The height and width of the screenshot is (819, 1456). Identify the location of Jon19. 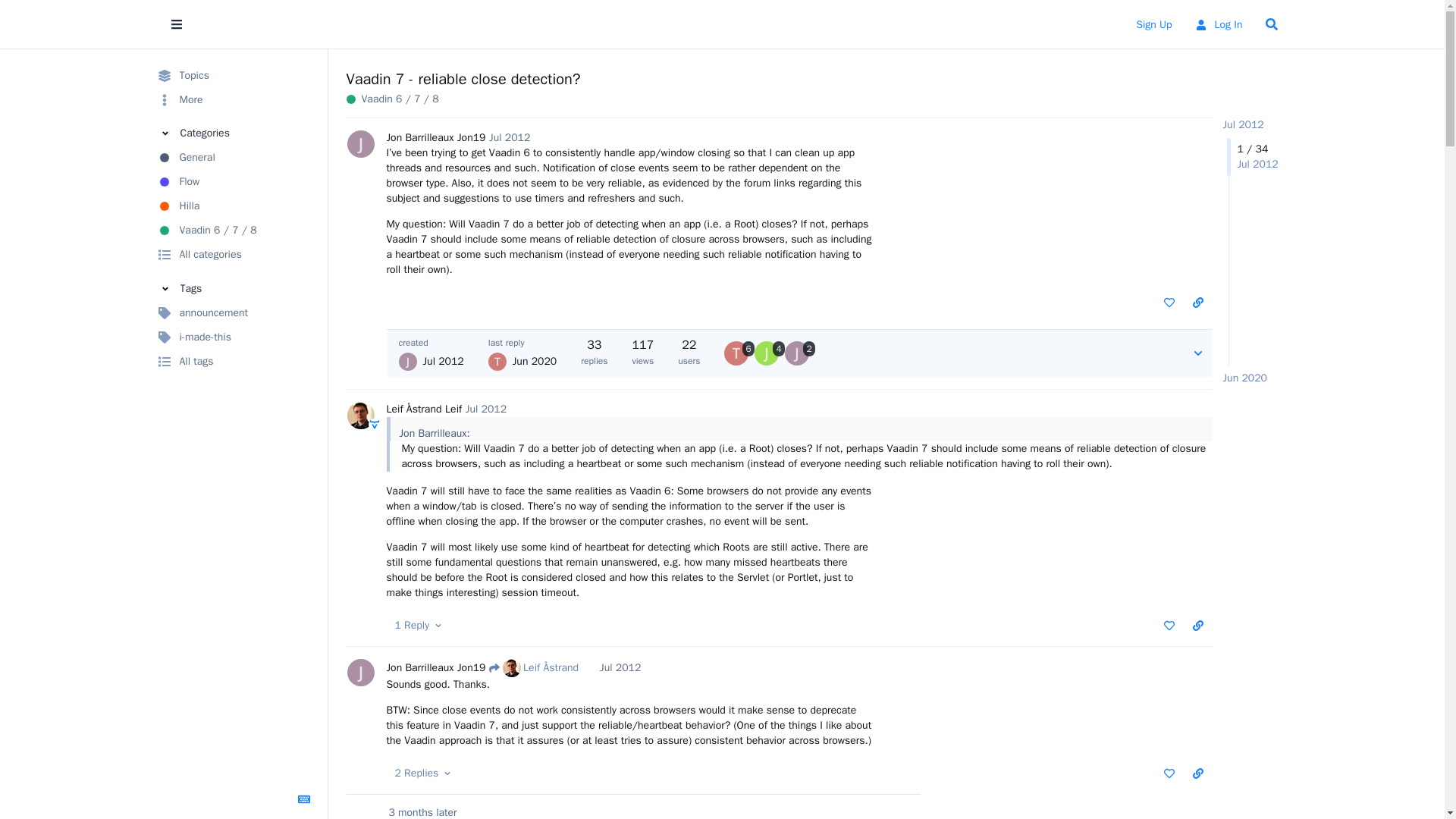
(470, 137).